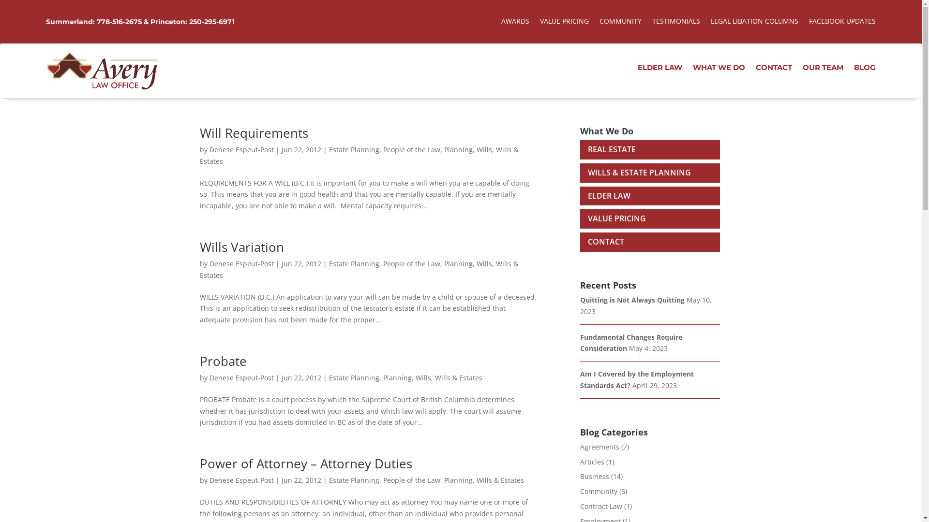 The image size is (929, 522). I want to click on REAL ESTATE, so click(608, 149).